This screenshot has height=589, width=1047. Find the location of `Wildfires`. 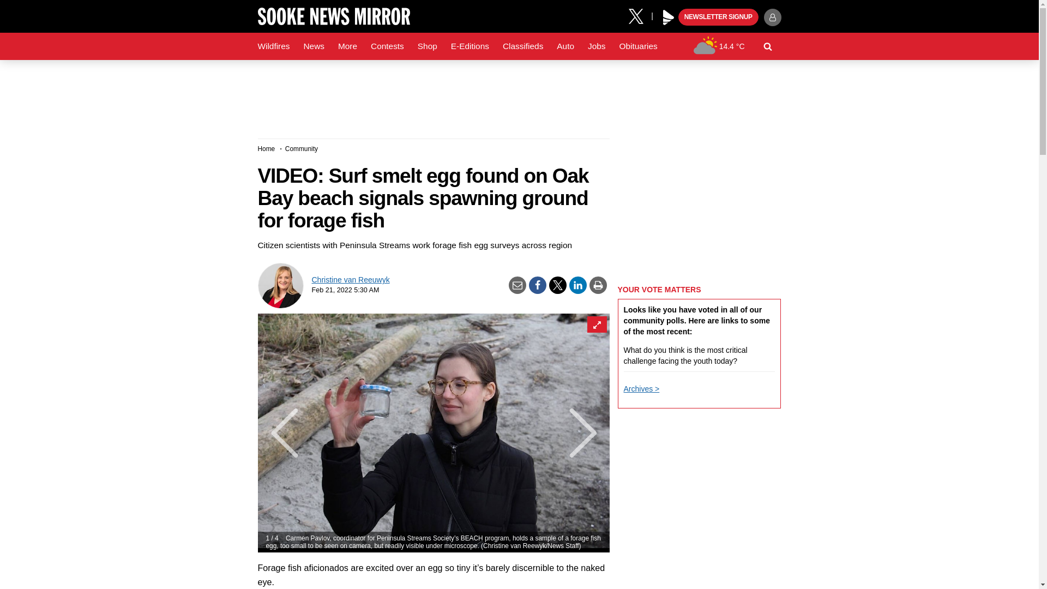

Wildfires is located at coordinates (274, 46).